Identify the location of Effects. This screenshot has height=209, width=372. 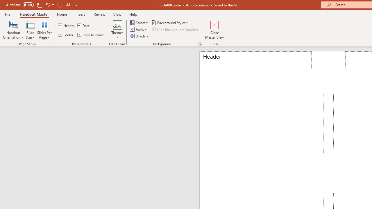
(140, 36).